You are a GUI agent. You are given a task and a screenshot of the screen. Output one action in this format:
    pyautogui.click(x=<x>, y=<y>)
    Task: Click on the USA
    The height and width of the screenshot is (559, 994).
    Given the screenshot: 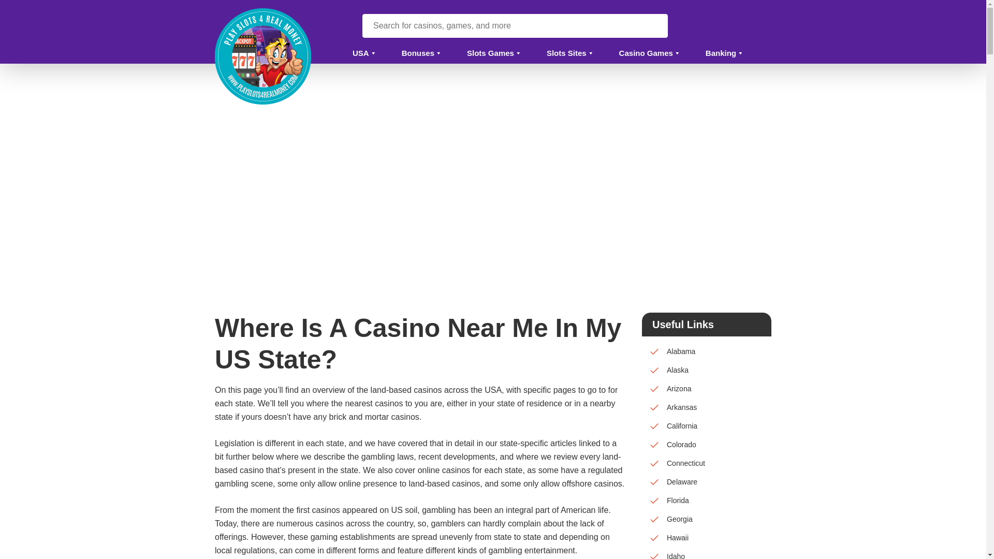 What is the action you would take?
    pyautogui.click(x=357, y=55)
    